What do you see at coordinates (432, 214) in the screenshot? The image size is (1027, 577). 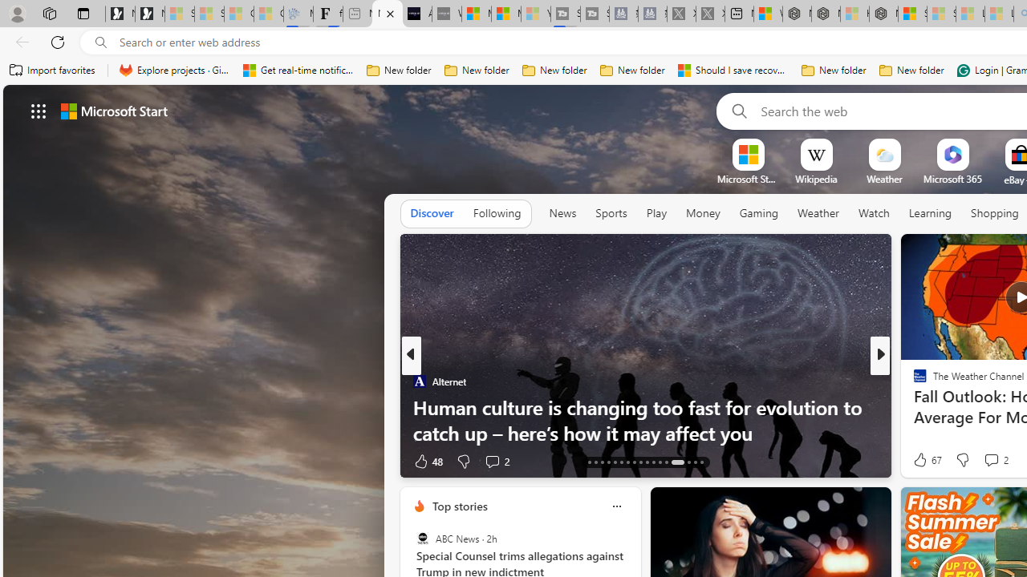 I see `Discover` at bounding box center [432, 214].